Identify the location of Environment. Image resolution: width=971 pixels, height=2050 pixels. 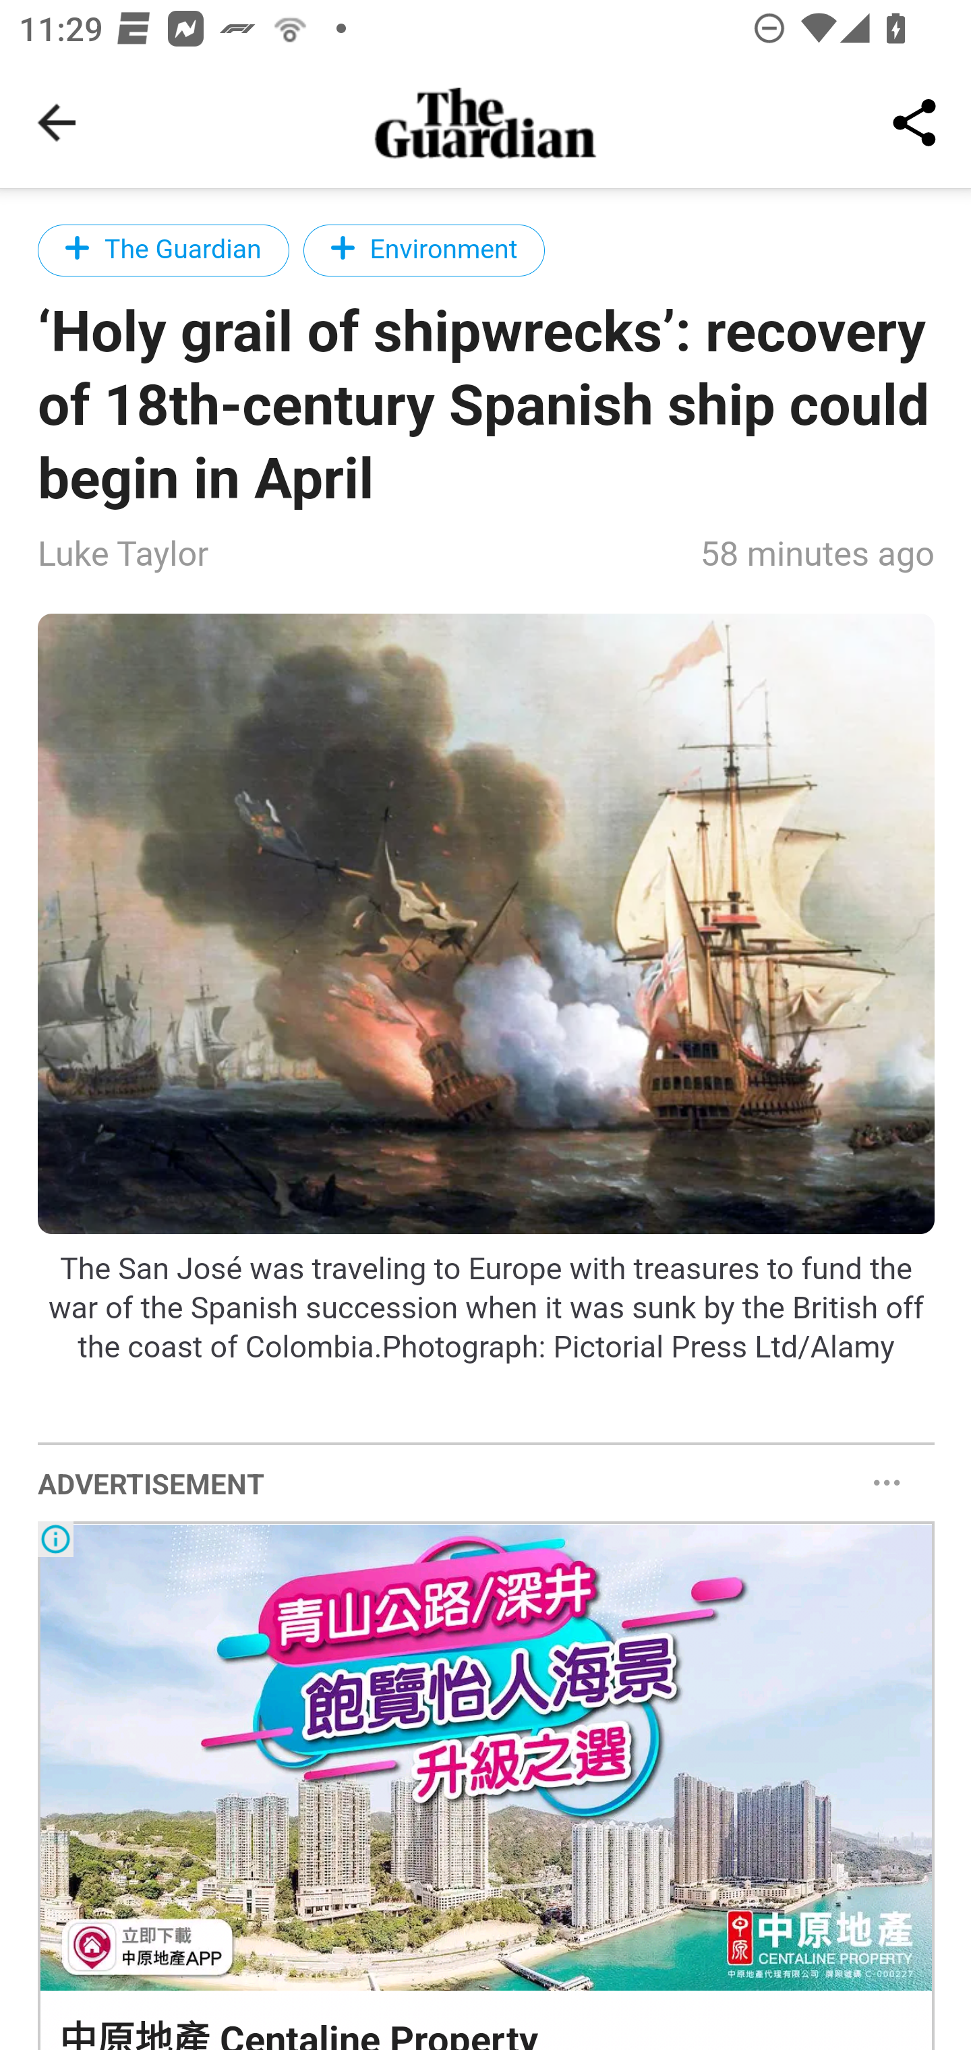
(425, 250).